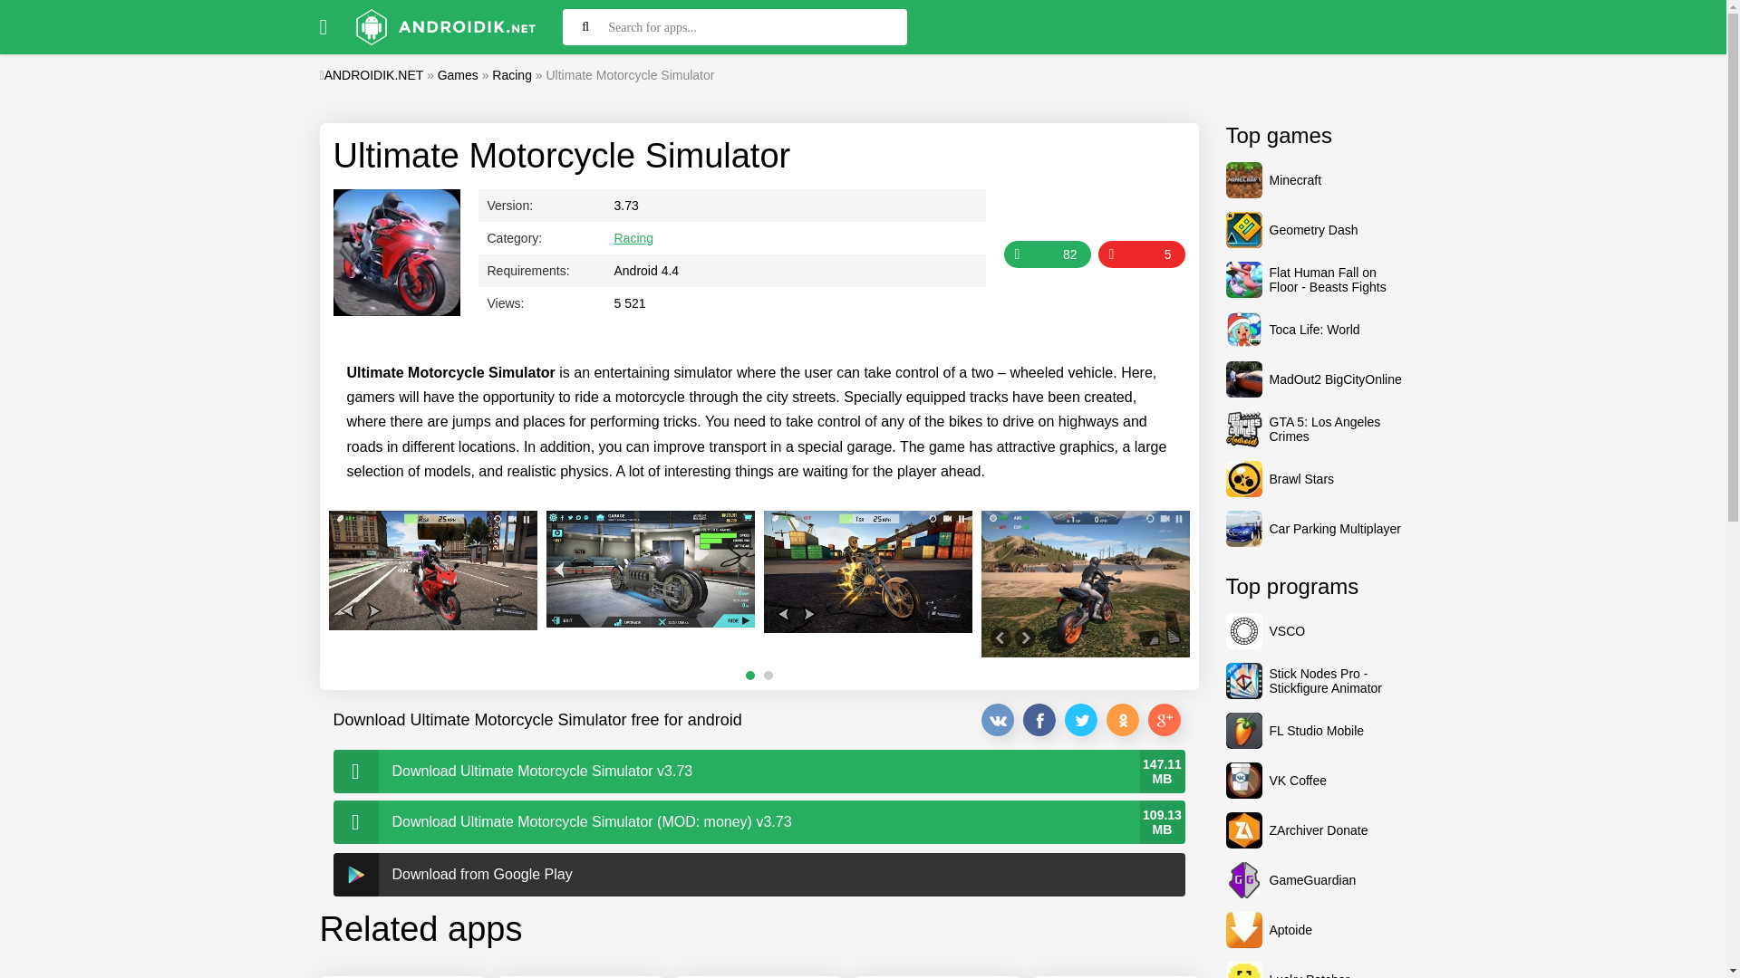  Describe the element at coordinates (1315, 528) in the screenshot. I see `Car Parking Multiplayer` at that location.